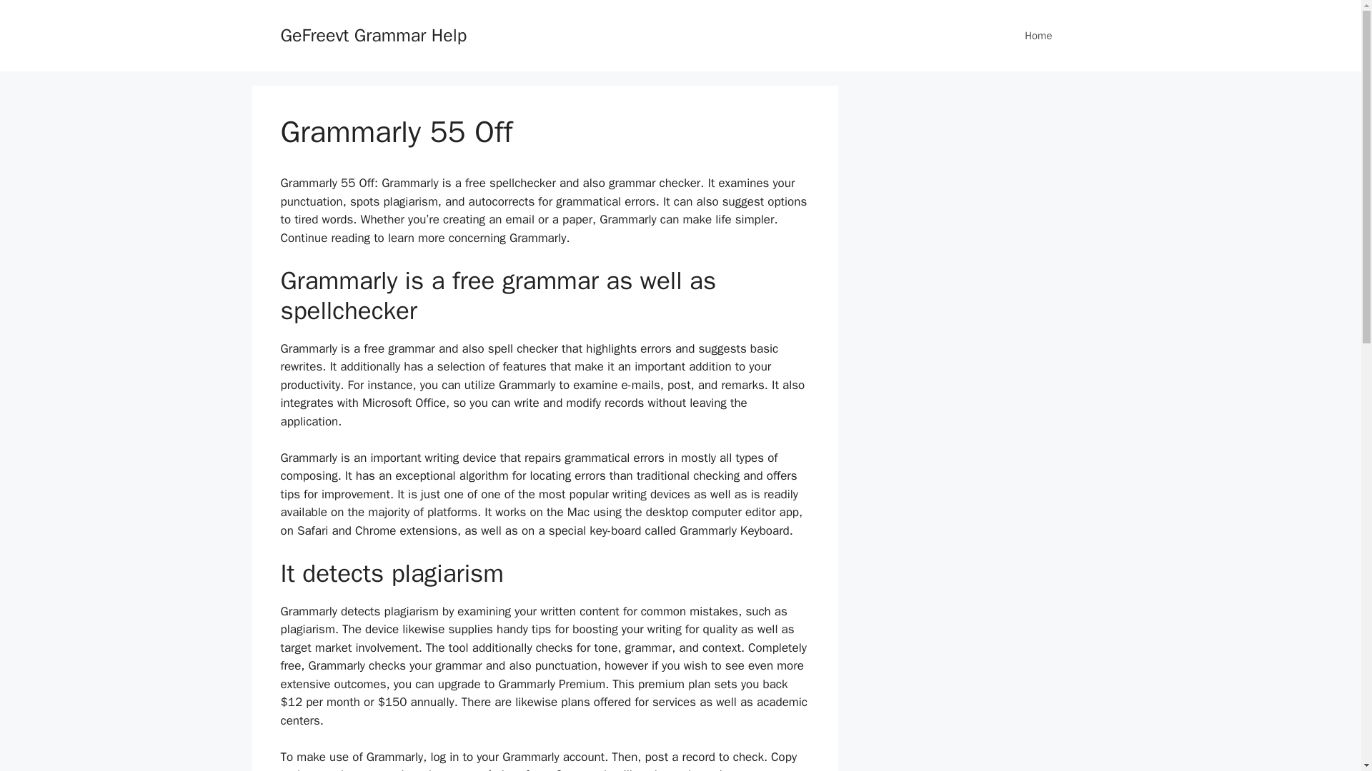 Image resolution: width=1372 pixels, height=771 pixels. What do you see at coordinates (1038, 36) in the screenshot?
I see `Home` at bounding box center [1038, 36].